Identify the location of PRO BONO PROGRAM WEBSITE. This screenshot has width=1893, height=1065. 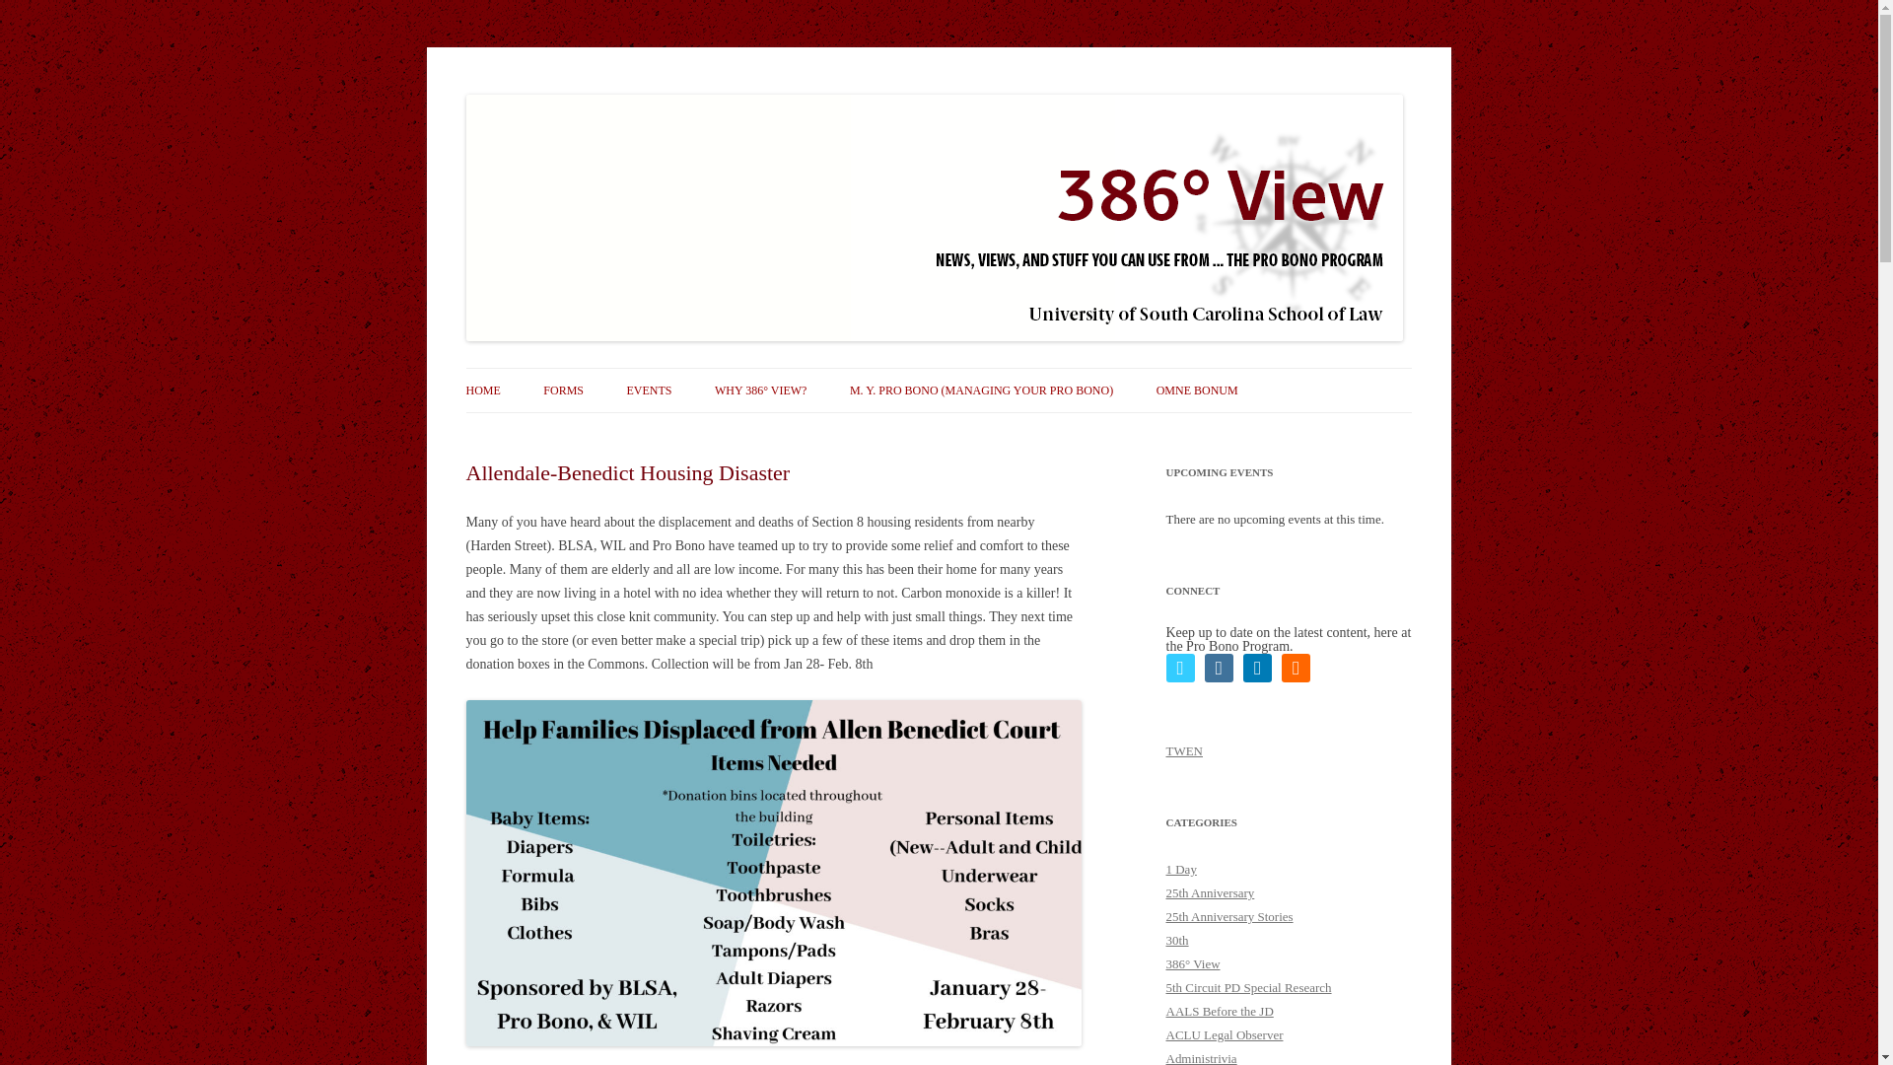
(564, 432).